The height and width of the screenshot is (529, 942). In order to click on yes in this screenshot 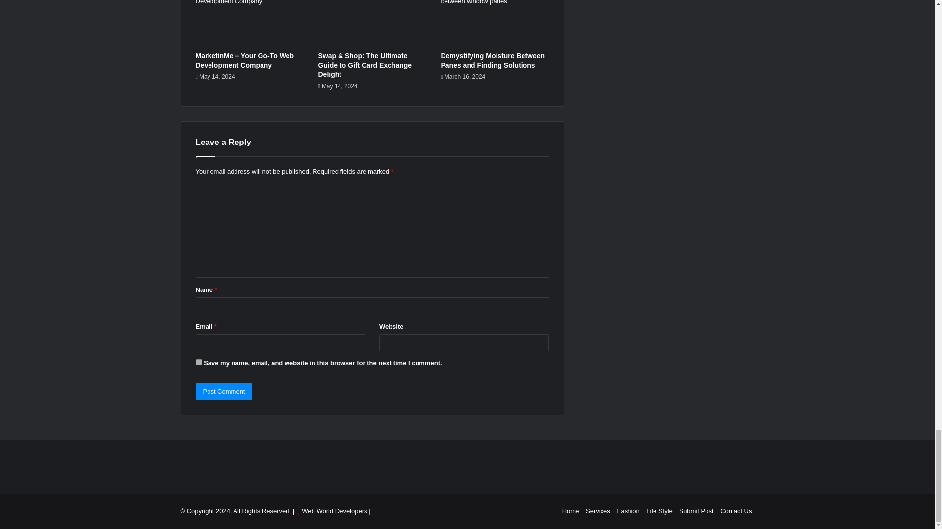, I will do `click(198, 362)`.